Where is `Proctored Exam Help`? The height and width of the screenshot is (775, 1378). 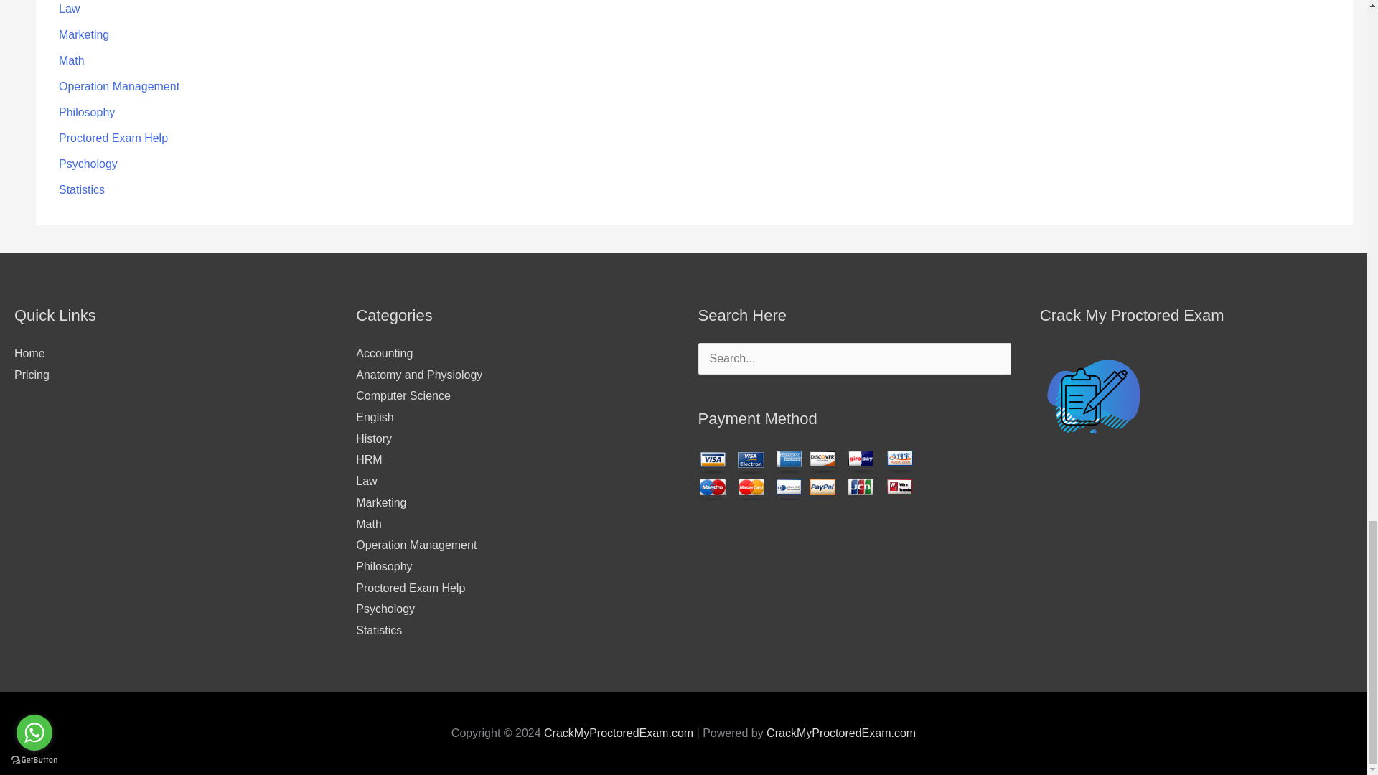 Proctored Exam Help is located at coordinates (113, 138).